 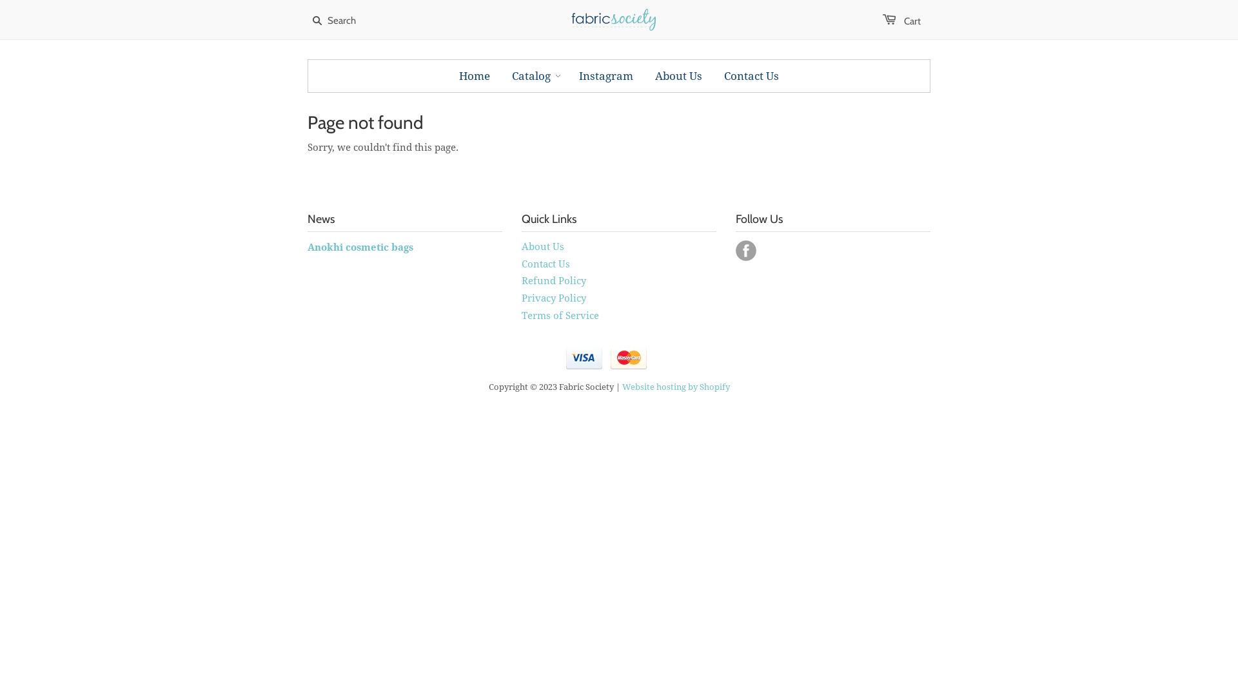 What do you see at coordinates (554, 298) in the screenshot?
I see `Privacy Policy` at bounding box center [554, 298].